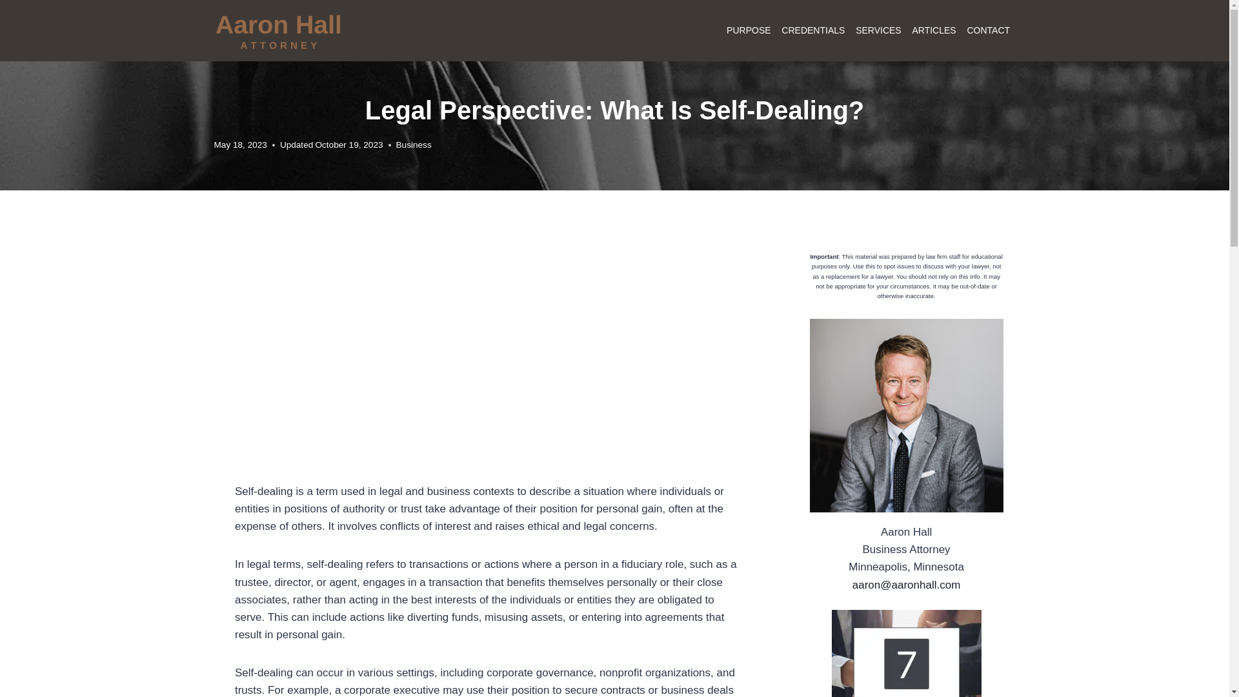  Describe the element at coordinates (878, 30) in the screenshot. I see `SERVICES` at that location.